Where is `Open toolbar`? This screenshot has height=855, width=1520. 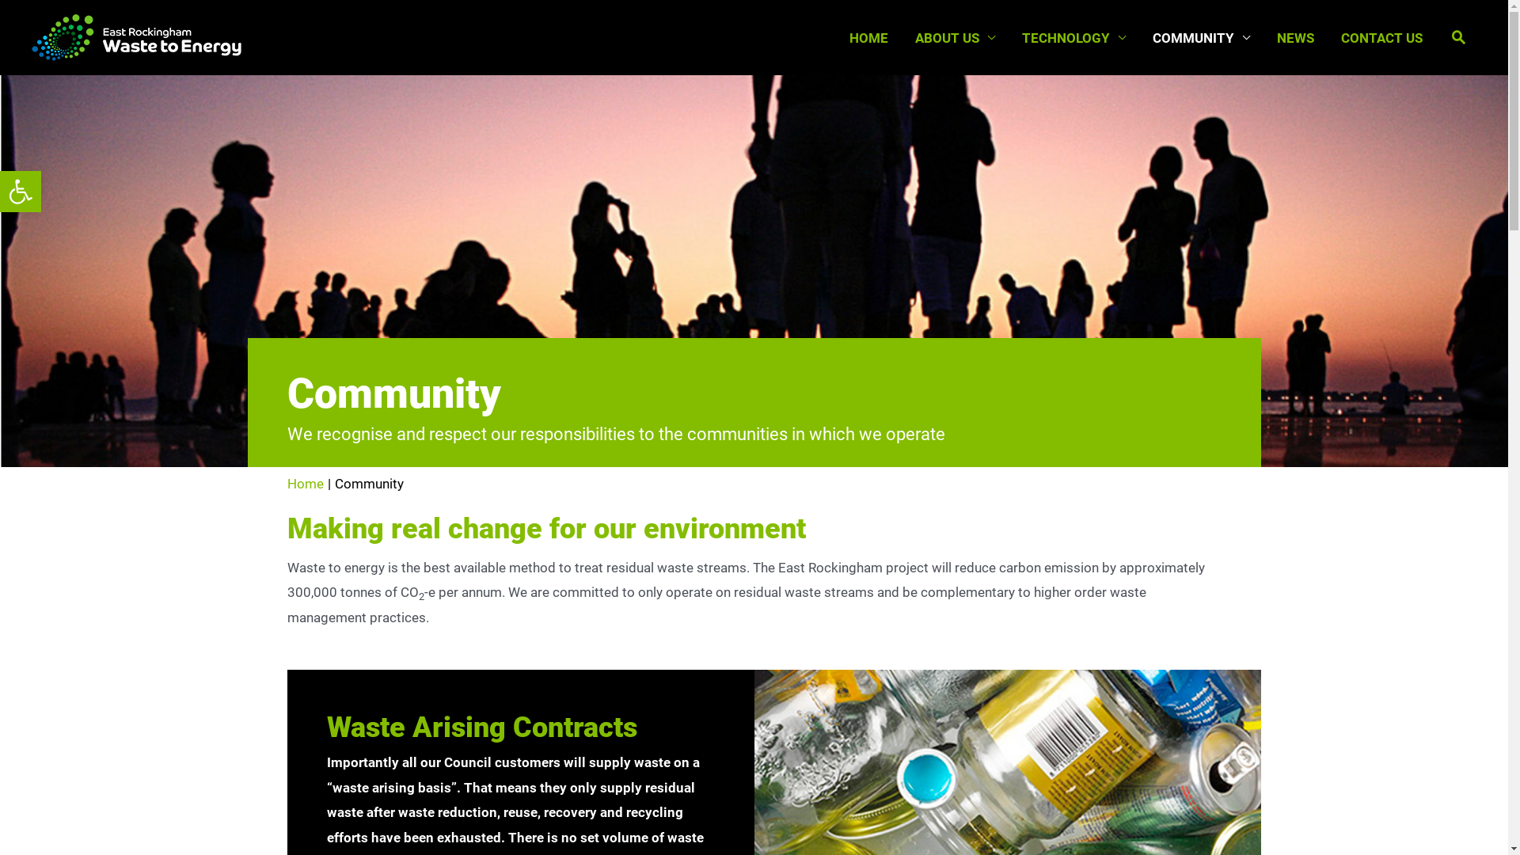 Open toolbar is located at coordinates (21, 192).